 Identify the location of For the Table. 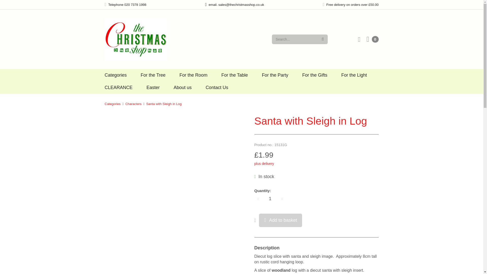
(235, 75).